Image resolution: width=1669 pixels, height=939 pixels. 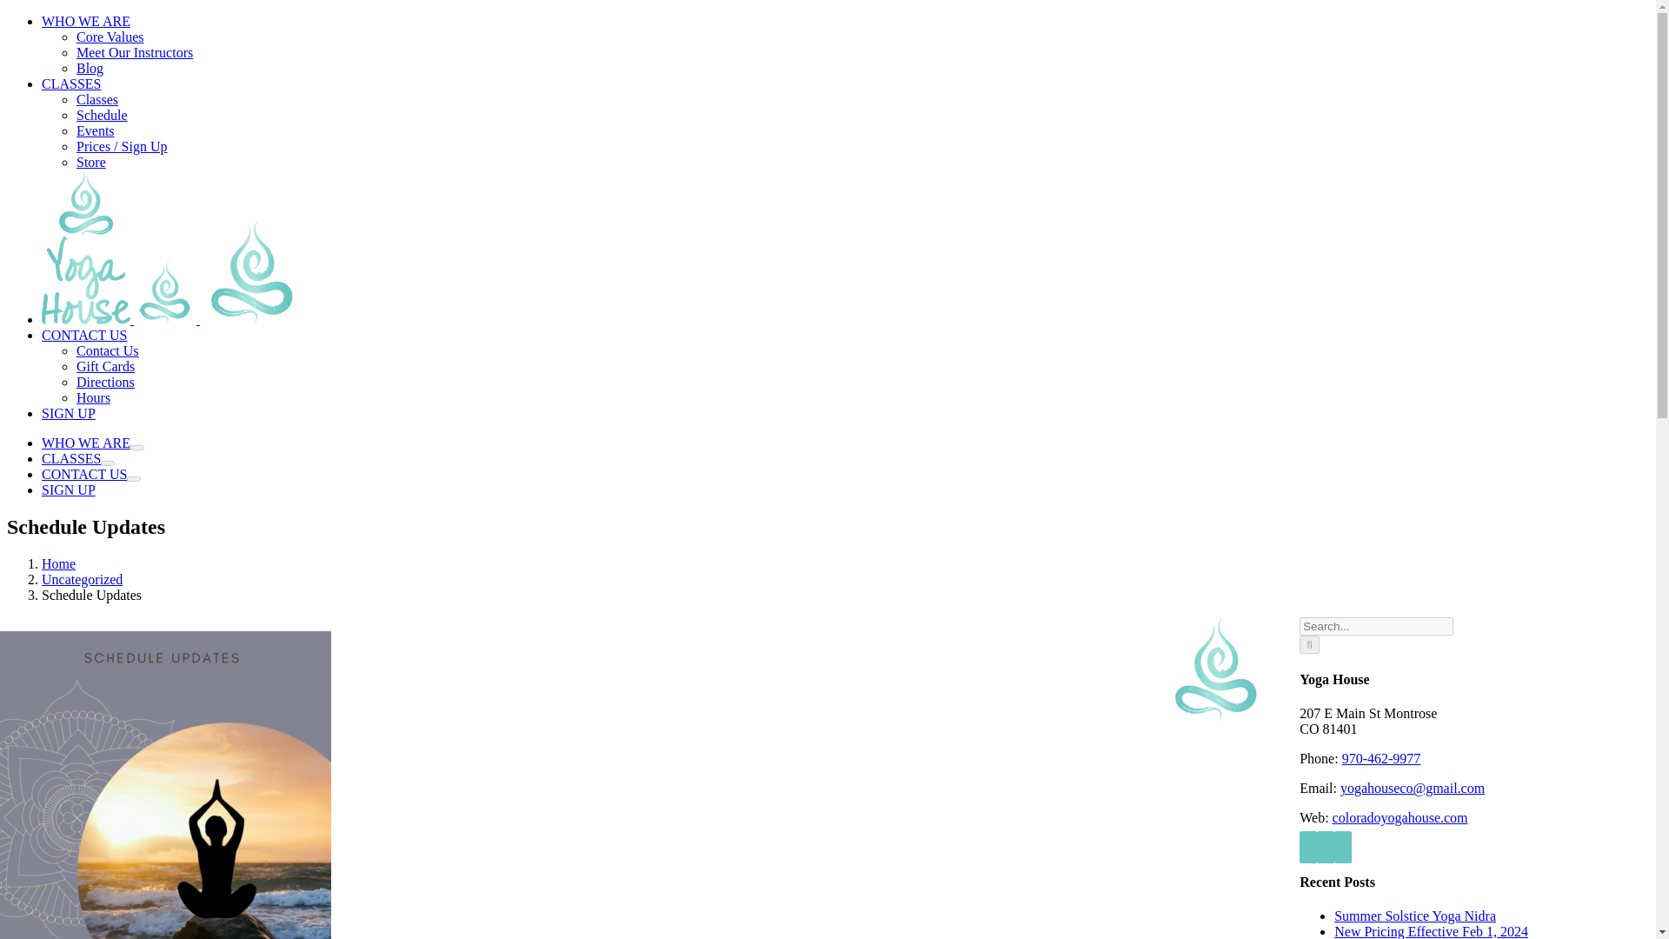 I want to click on CLASSES, so click(x=71, y=83).